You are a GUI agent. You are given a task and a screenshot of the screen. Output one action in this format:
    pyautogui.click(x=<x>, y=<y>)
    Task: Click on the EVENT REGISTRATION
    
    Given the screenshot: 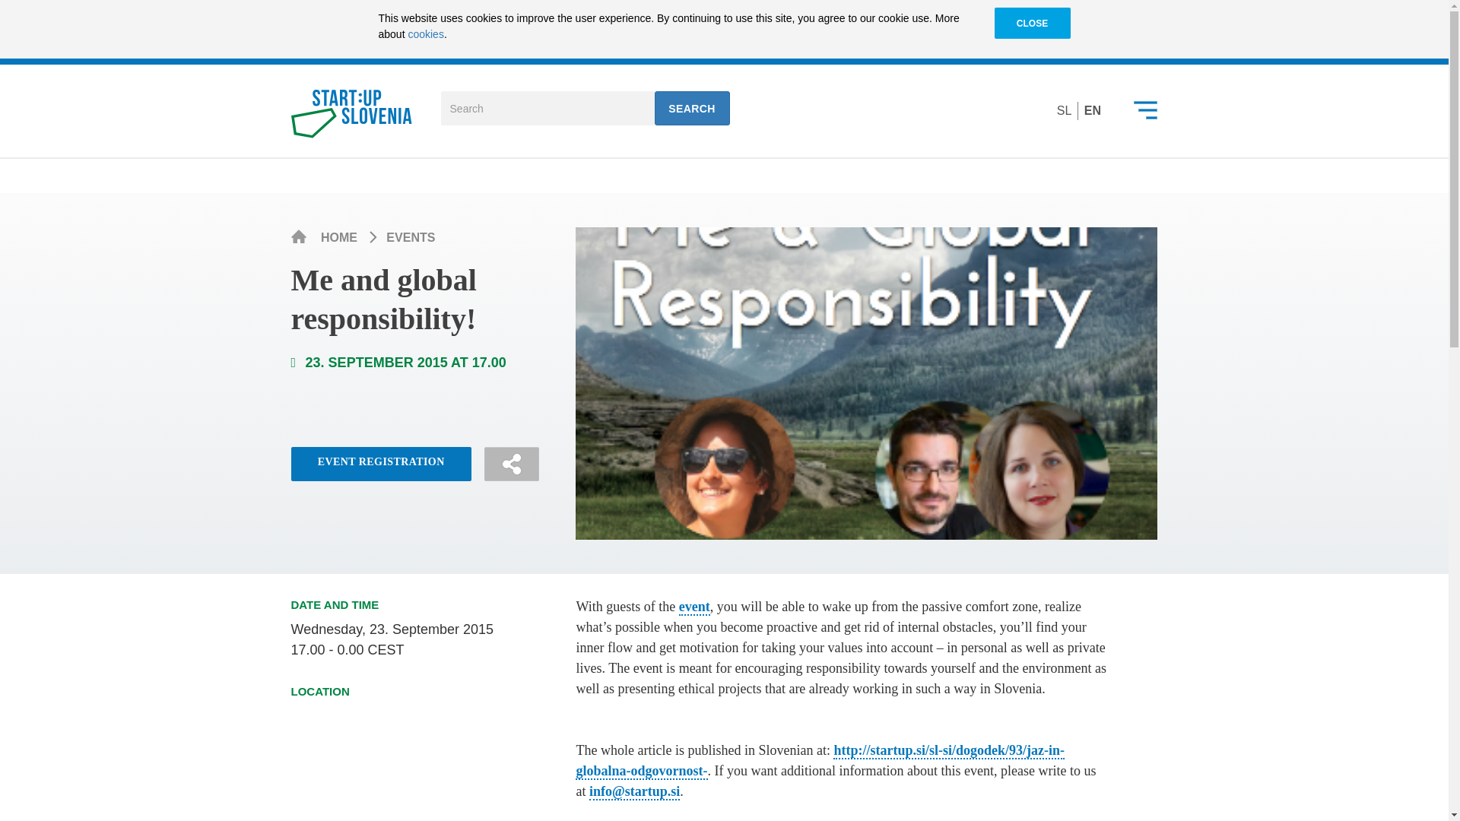 What is the action you would take?
    pyautogui.click(x=380, y=464)
    